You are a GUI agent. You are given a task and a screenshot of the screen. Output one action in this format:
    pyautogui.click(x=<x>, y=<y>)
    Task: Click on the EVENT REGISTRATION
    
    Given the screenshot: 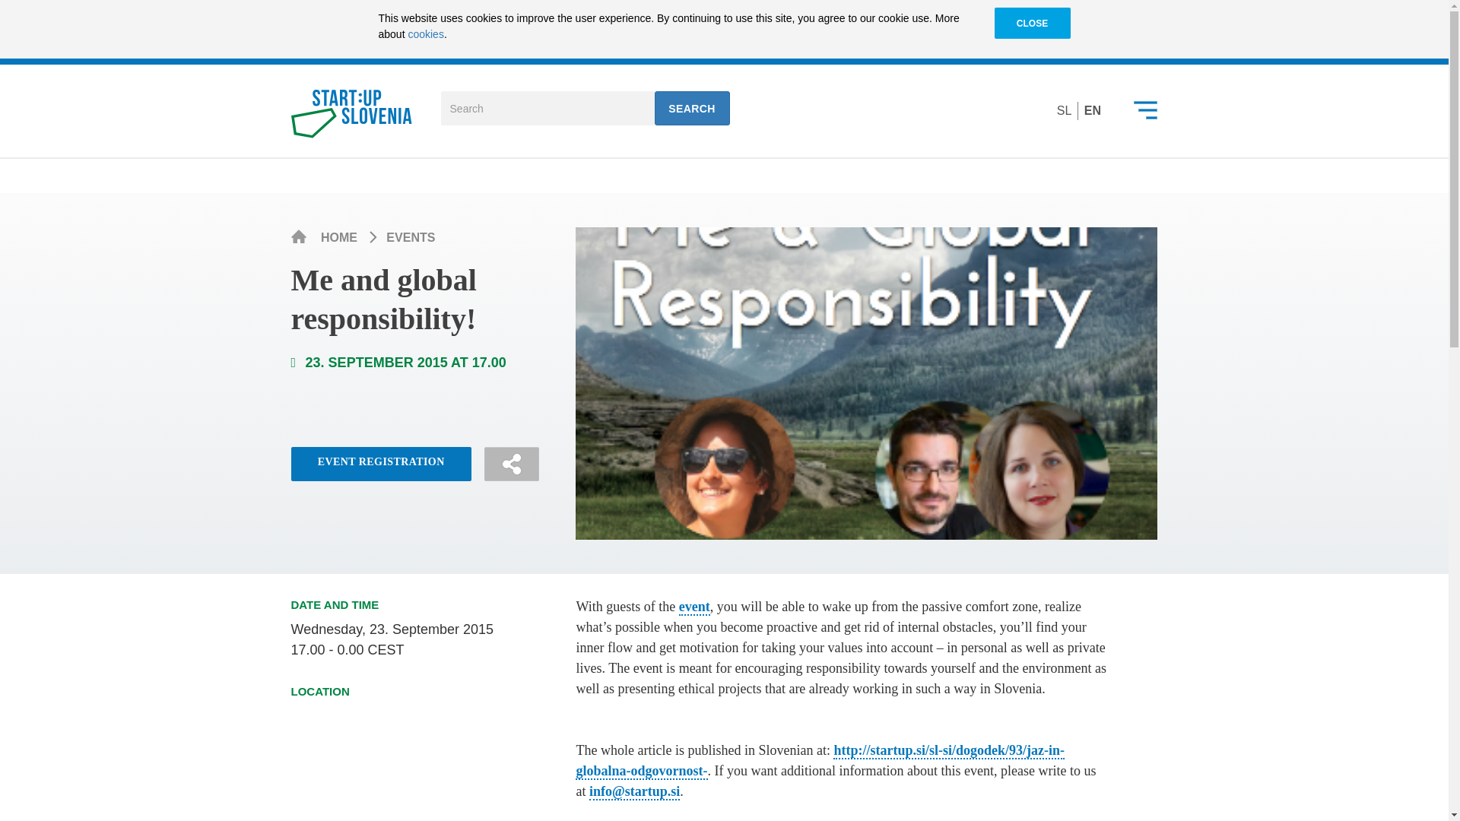 What is the action you would take?
    pyautogui.click(x=380, y=464)
    